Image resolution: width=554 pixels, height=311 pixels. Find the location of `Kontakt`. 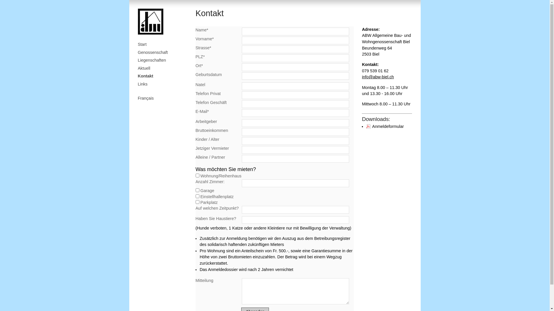

Kontakt is located at coordinates (164, 76).